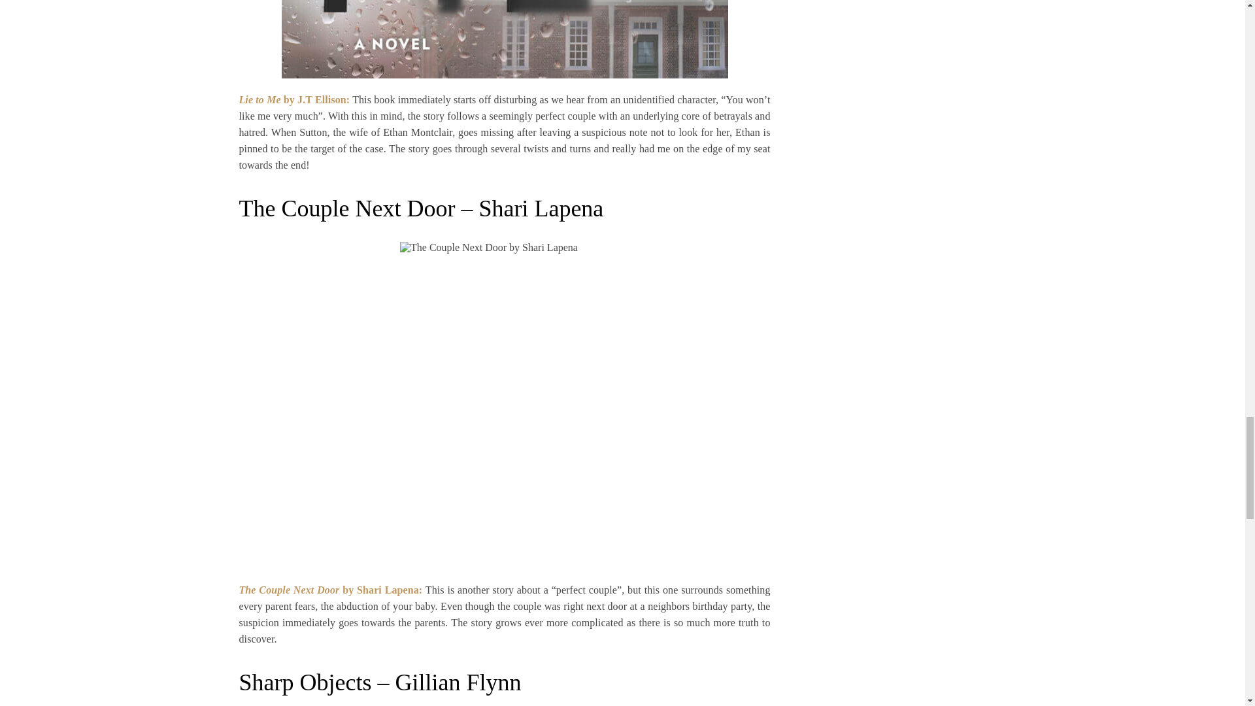 The image size is (1255, 706). What do you see at coordinates (332, 590) in the screenshot?
I see `The Couple Next Door by Shari Lapena:` at bounding box center [332, 590].